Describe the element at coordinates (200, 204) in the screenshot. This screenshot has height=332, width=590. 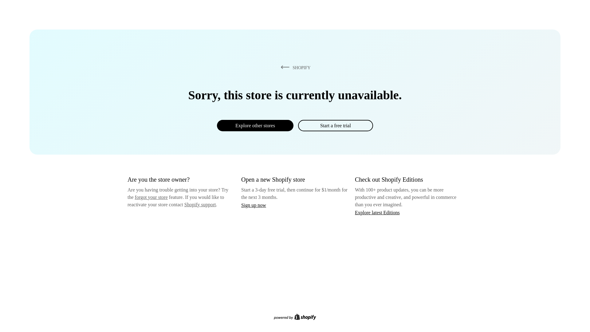
I see `Shopify support` at that location.